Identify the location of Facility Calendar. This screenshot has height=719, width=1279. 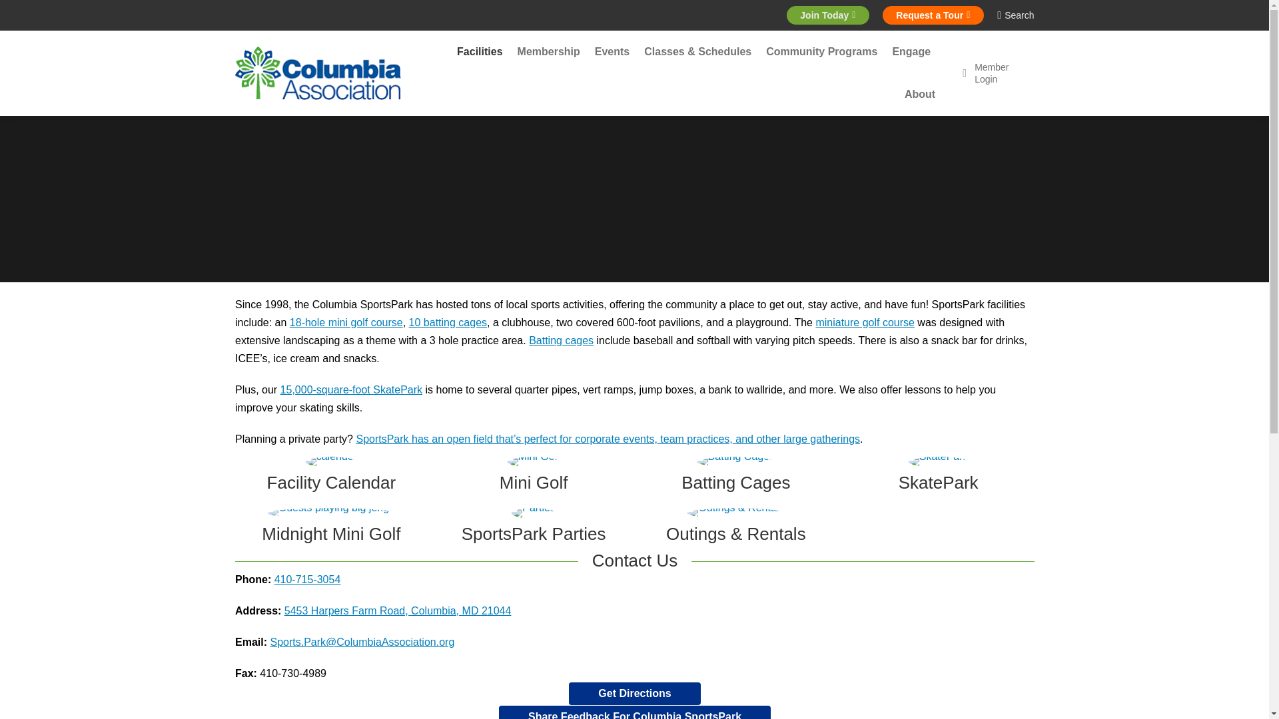
(332, 482).